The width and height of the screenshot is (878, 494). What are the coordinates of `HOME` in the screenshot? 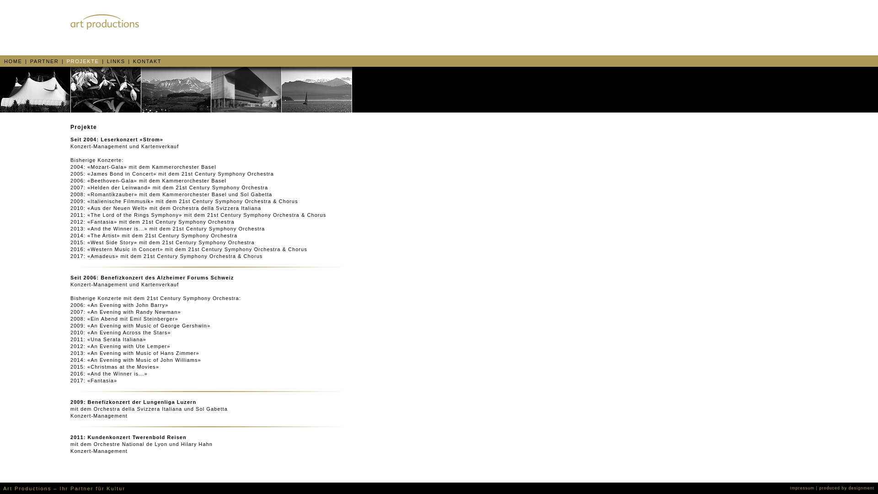 It's located at (14, 61).